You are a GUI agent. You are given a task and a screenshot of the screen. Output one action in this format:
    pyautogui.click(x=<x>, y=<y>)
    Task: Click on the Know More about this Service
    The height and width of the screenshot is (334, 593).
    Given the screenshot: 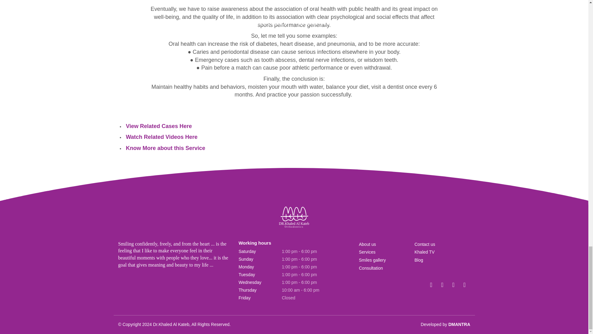 What is the action you would take?
    pyautogui.click(x=165, y=148)
    